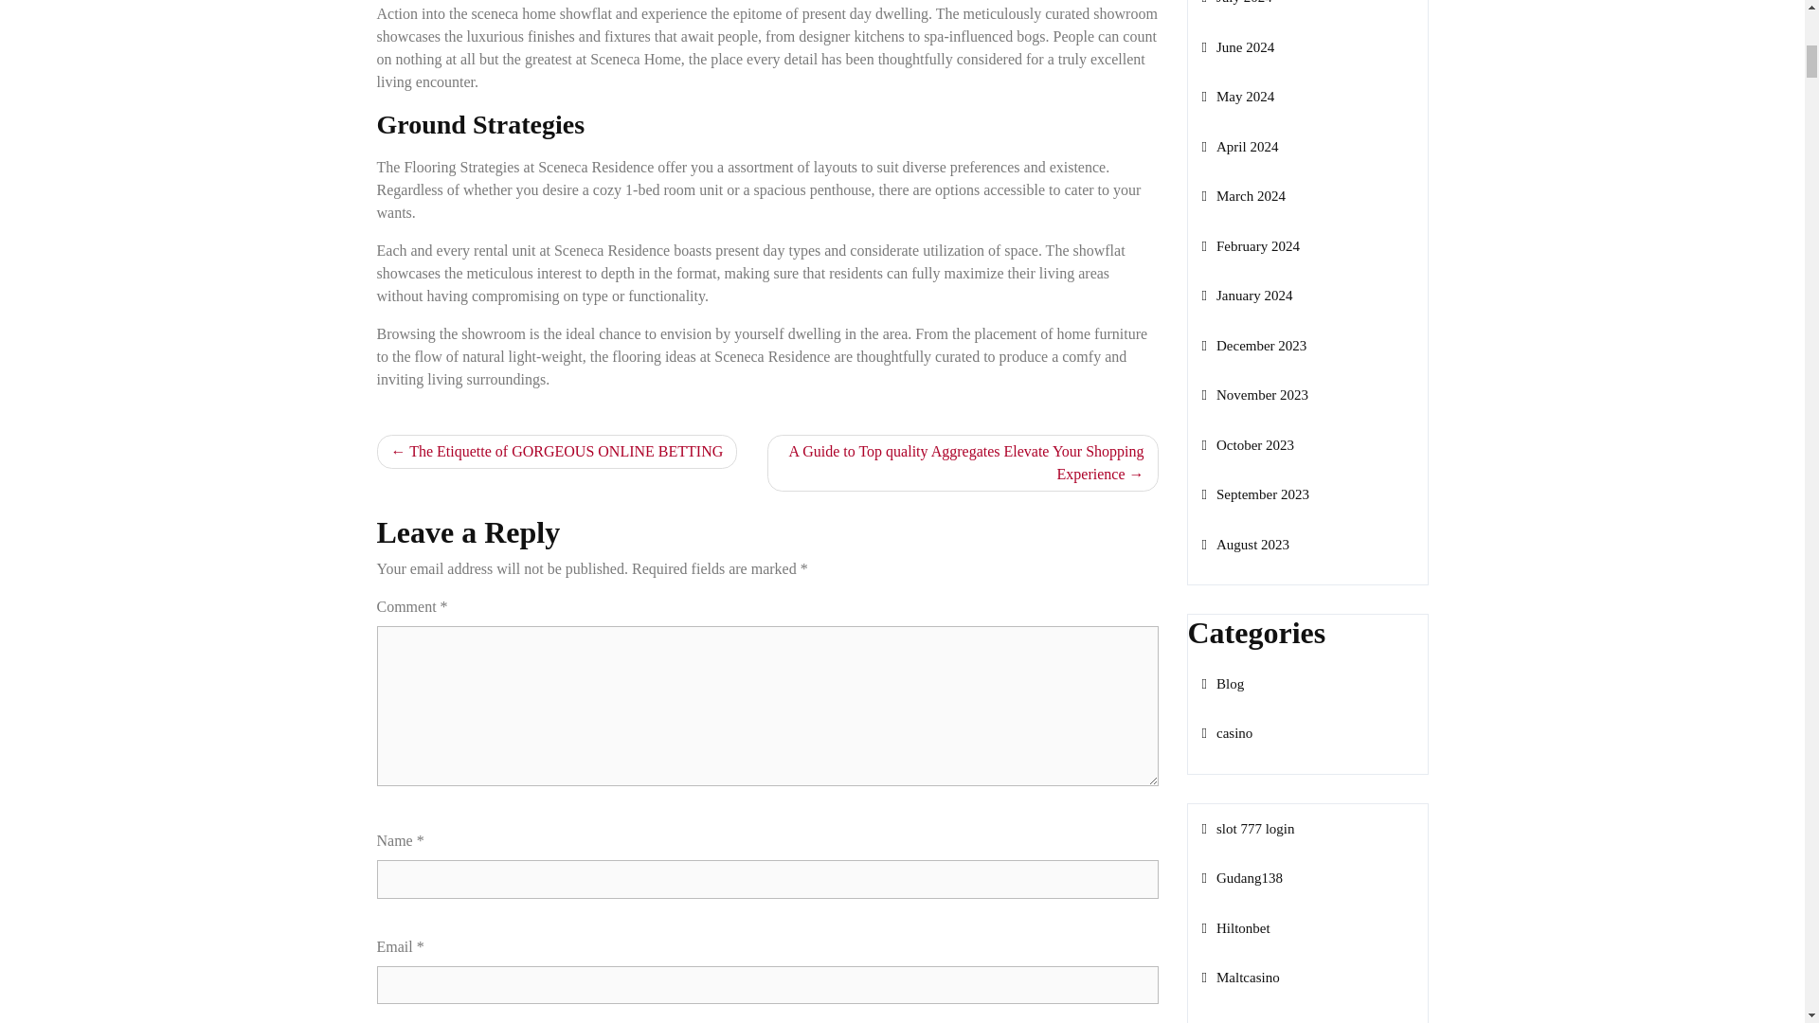 Image resolution: width=1819 pixels, height=1023 pixels. I want to click on December 2023, so click(1252, 345).